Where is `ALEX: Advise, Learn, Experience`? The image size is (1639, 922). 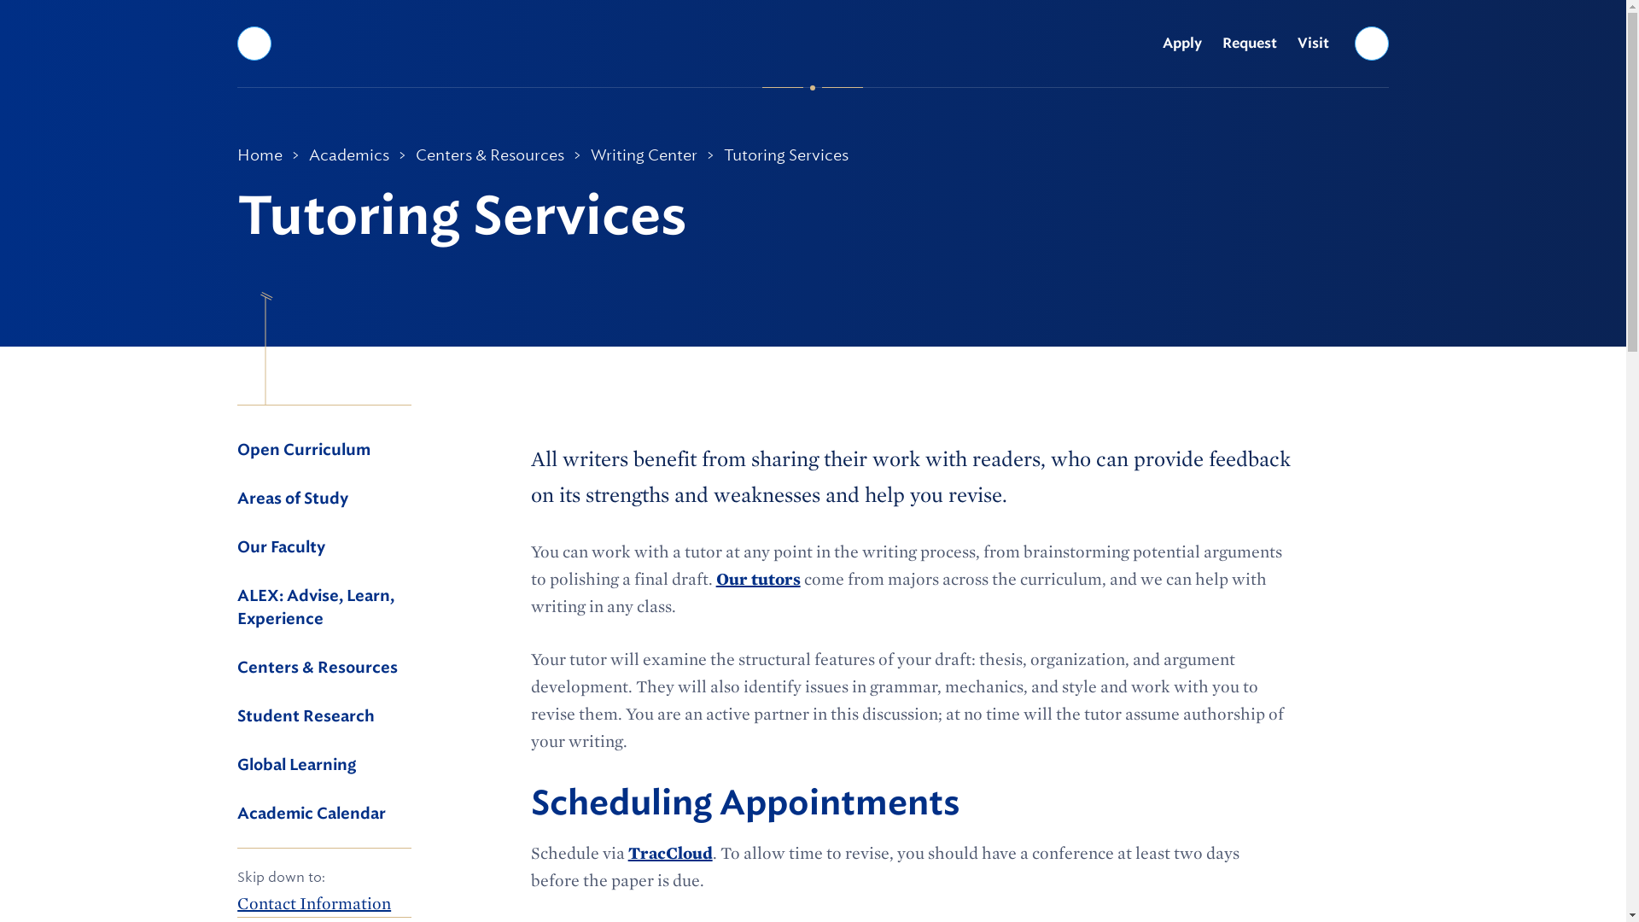 ALEX: Advise, Learn, Experience is located at coordinates (324, 608).